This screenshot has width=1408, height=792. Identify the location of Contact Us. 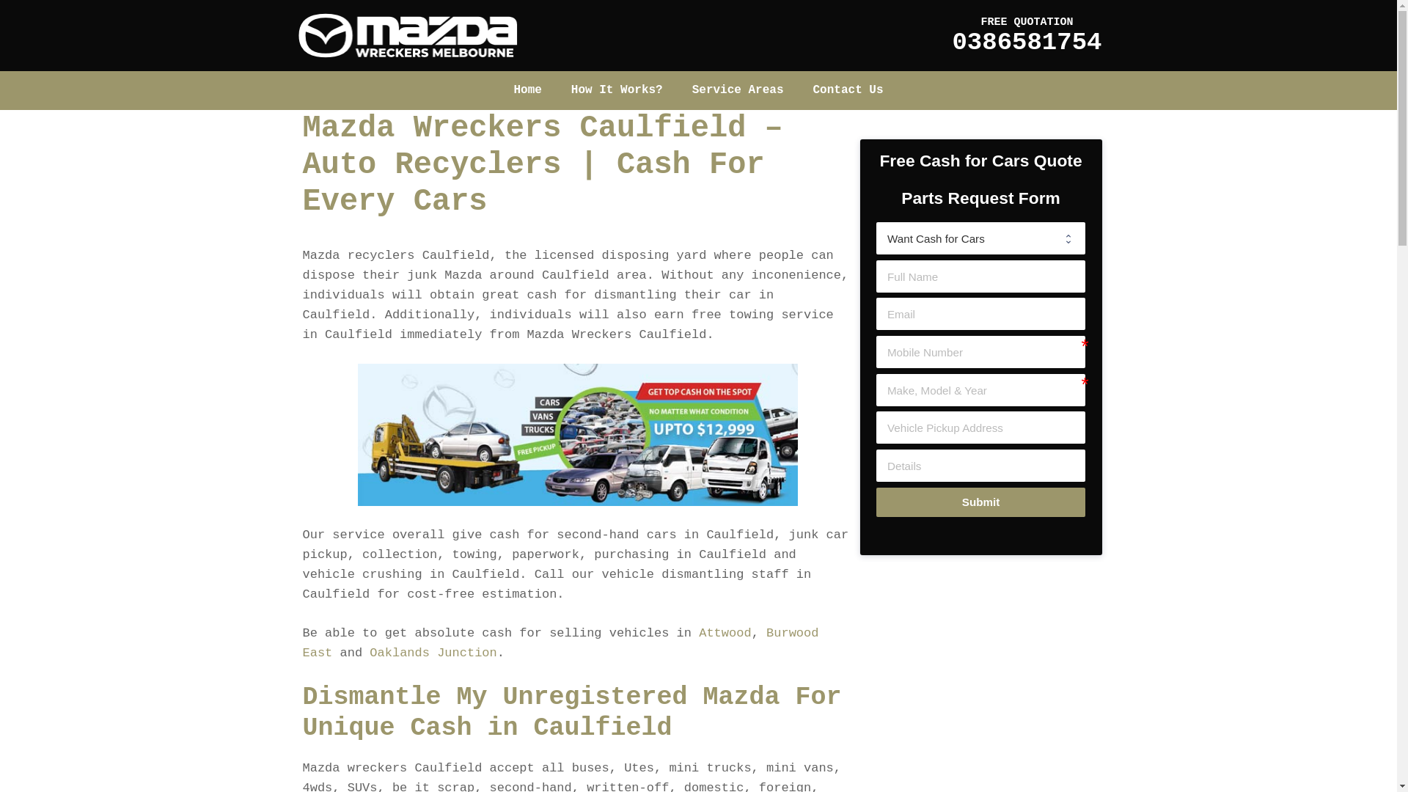
(848, 91).